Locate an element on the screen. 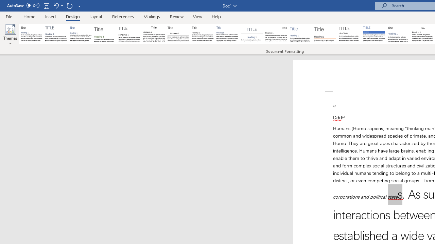 This screenshot has width=435, height=244. Minimalist is located at coordinates (349, 34).